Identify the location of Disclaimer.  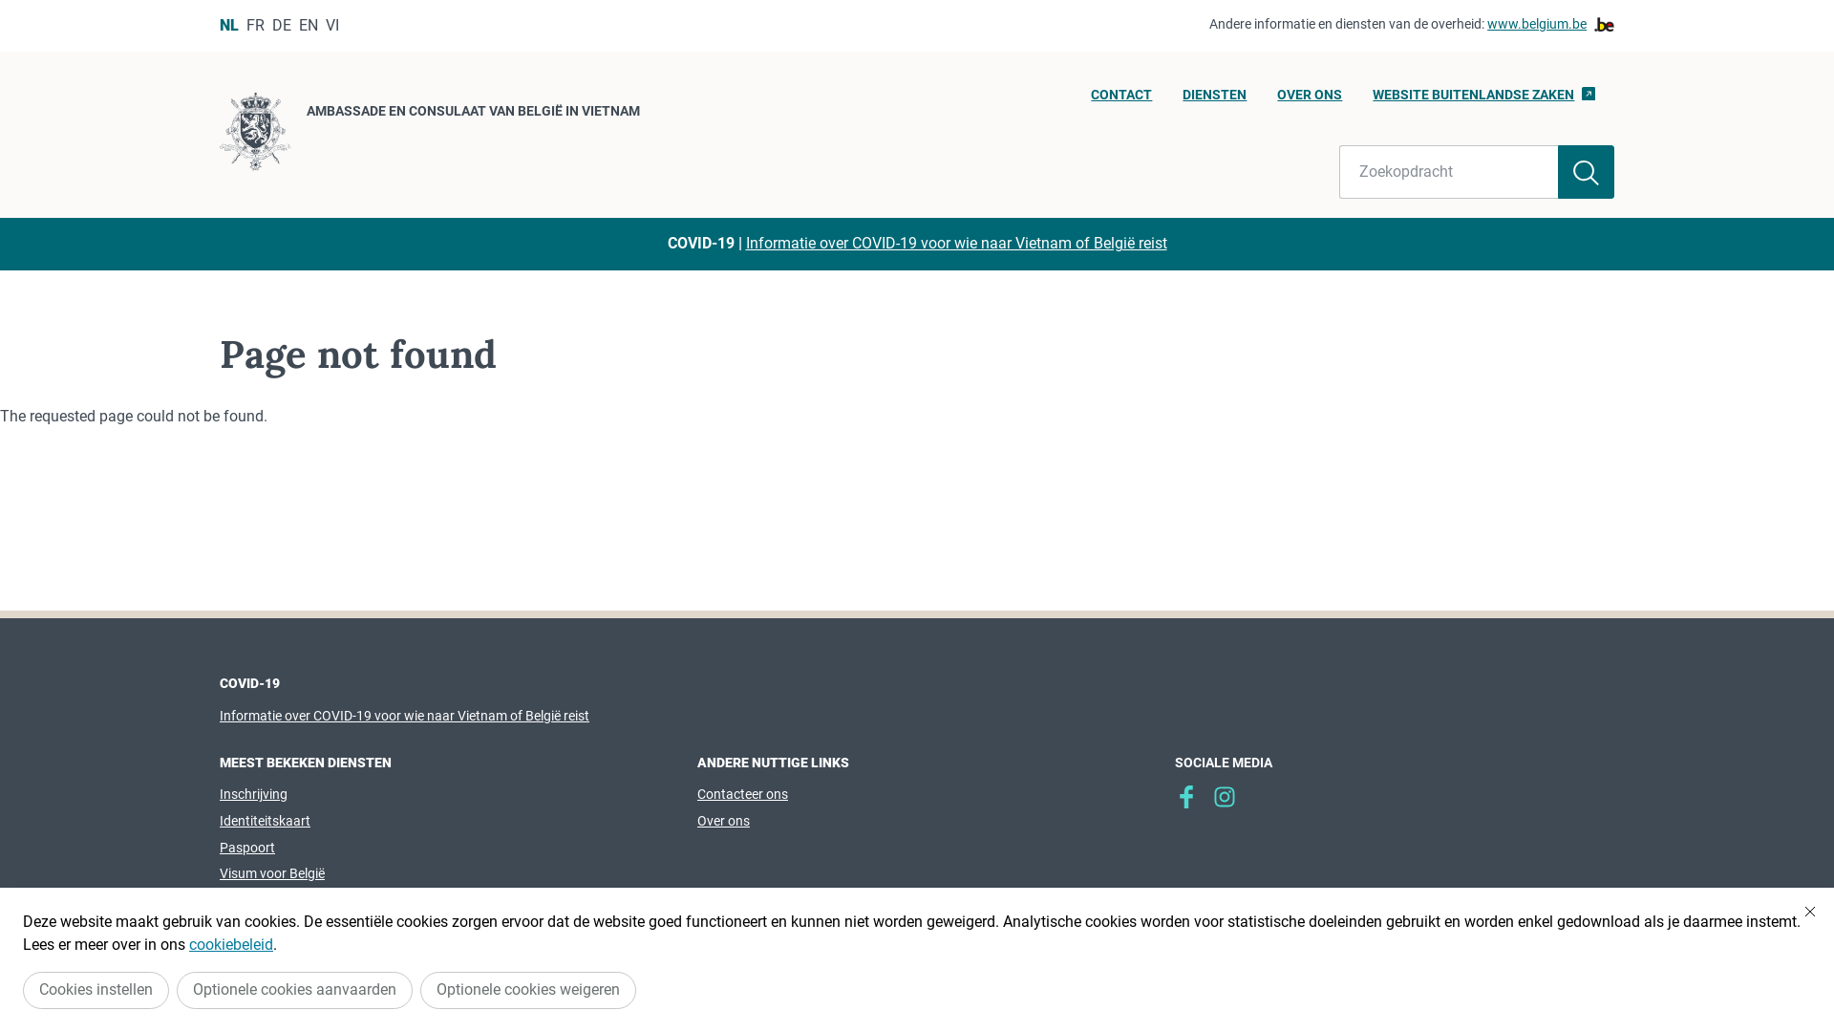
(878, 974).